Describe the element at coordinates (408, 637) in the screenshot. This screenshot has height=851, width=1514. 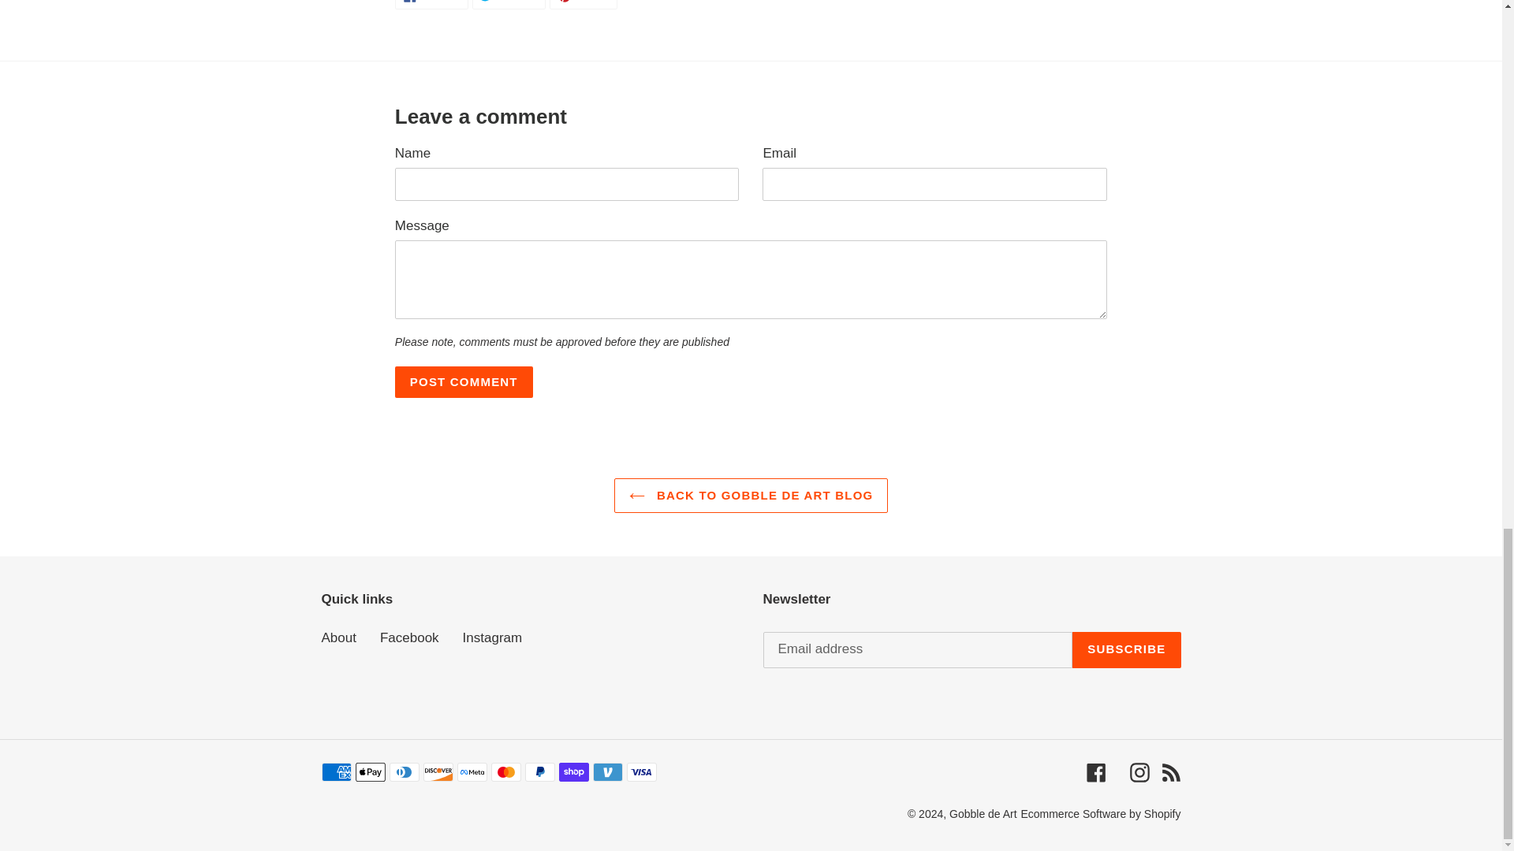
I see `Post comment` at that location.